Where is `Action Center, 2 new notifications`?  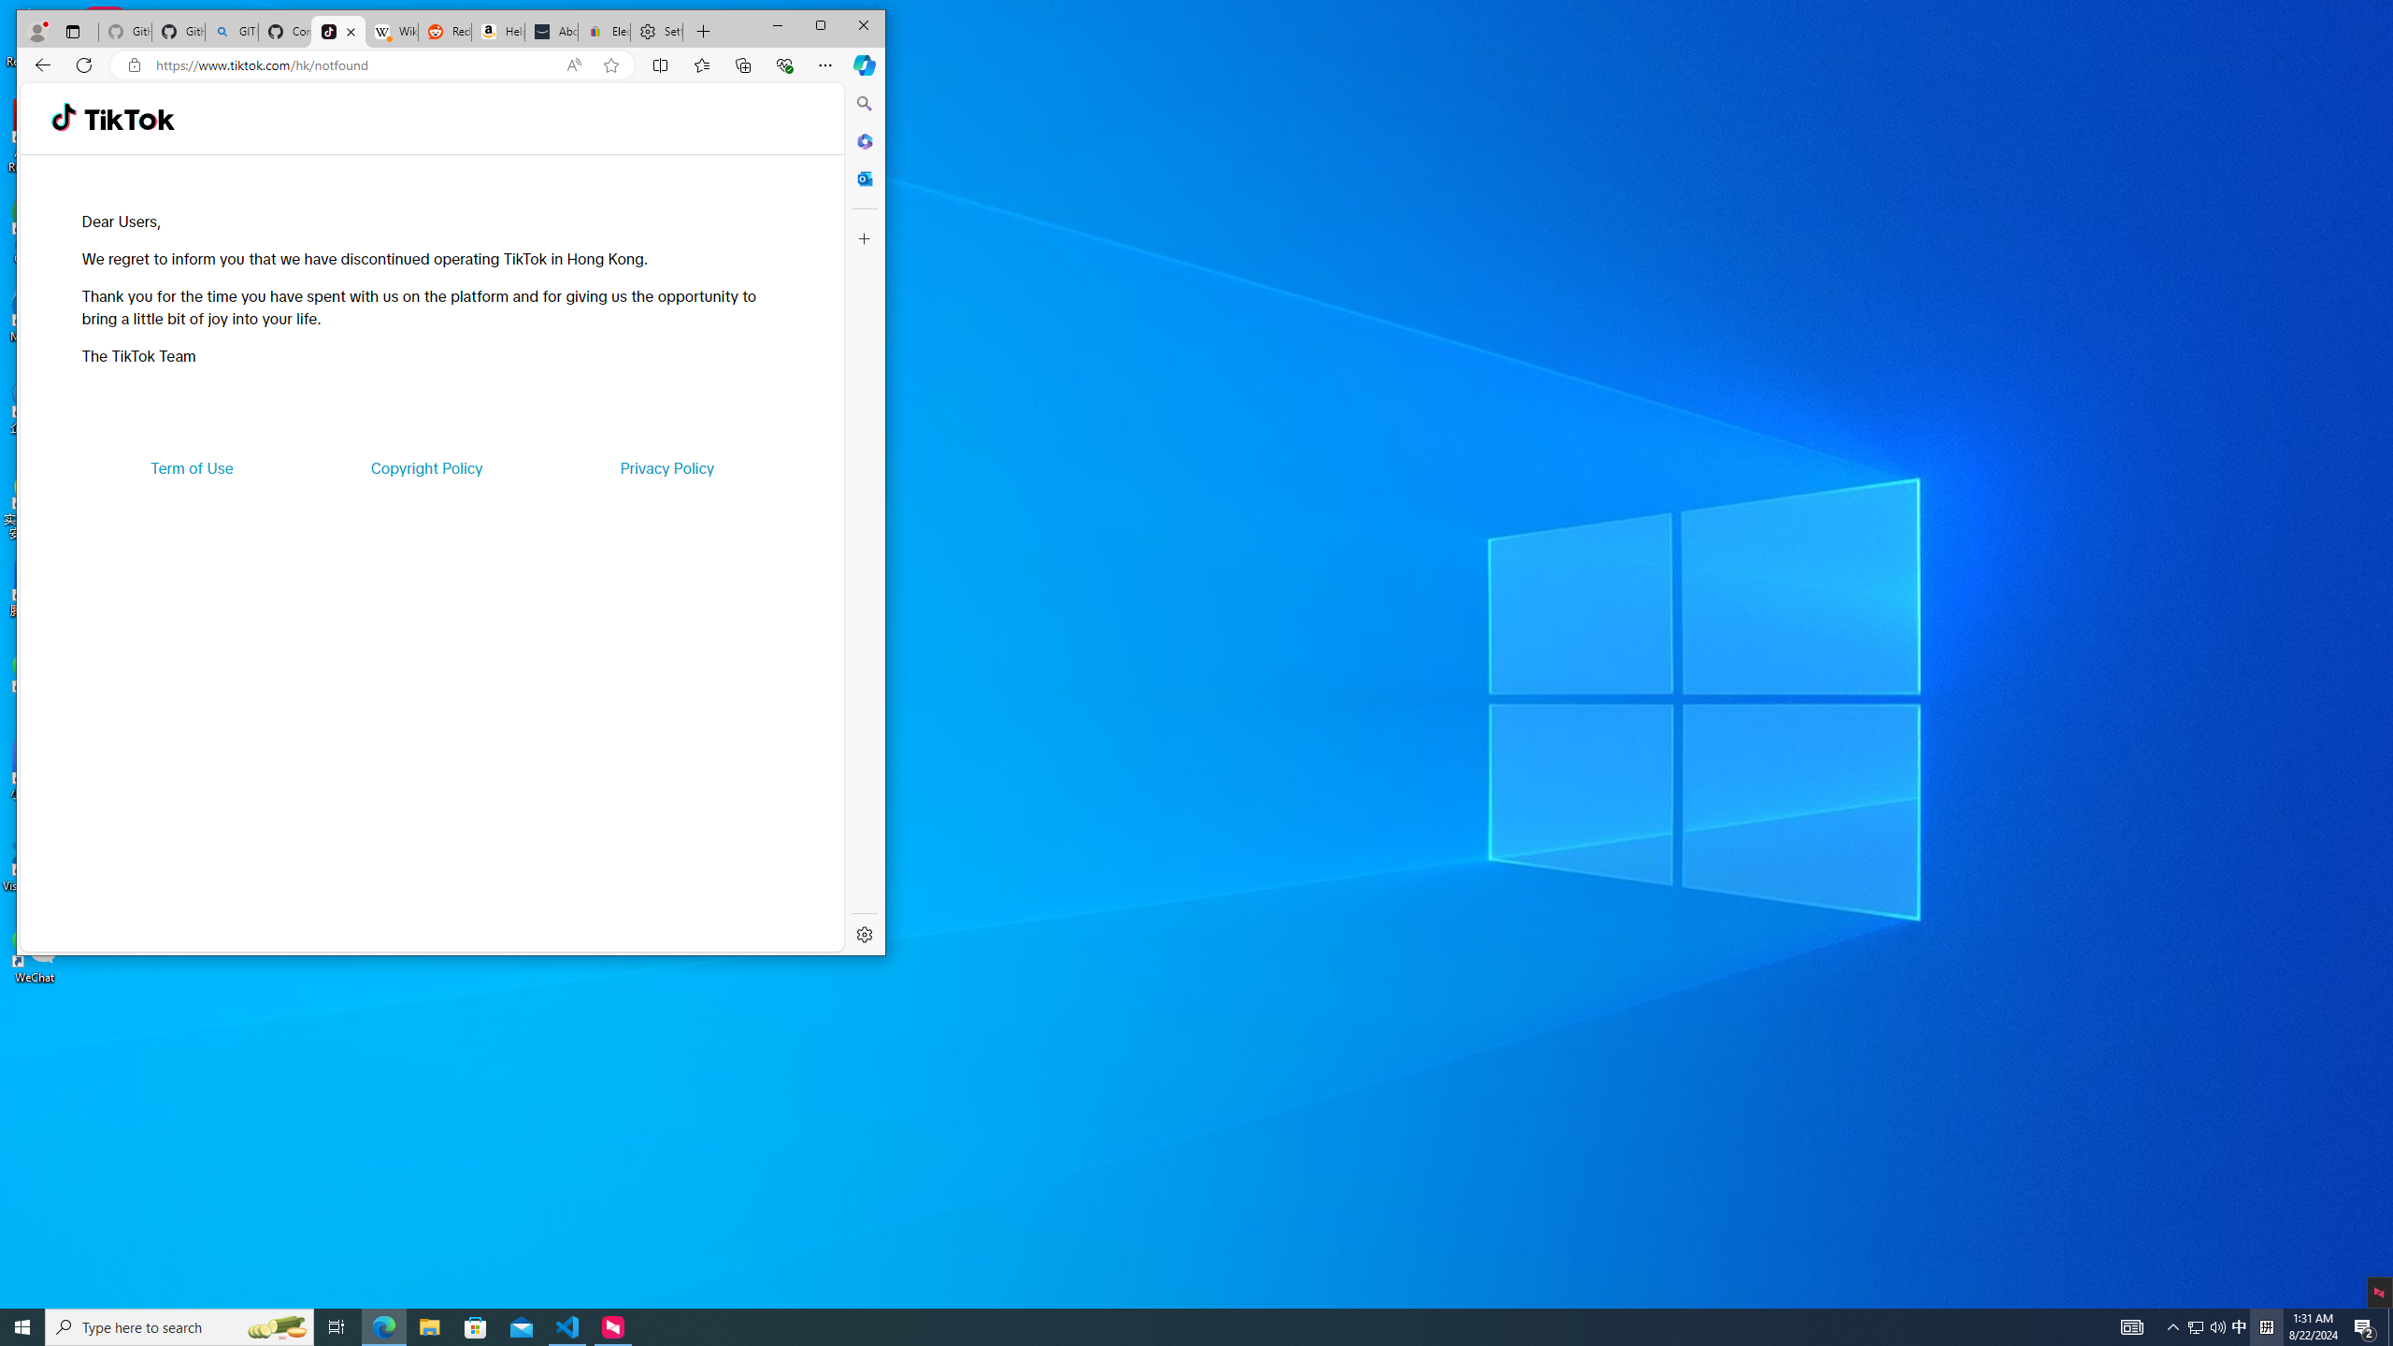
Action Center, 2 new notifications is located at coordinates (2365, 1327).